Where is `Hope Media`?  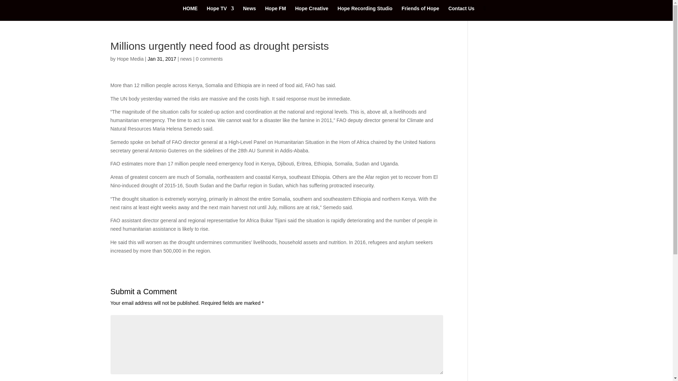
Hope Media is located at coordinates (130, 59).